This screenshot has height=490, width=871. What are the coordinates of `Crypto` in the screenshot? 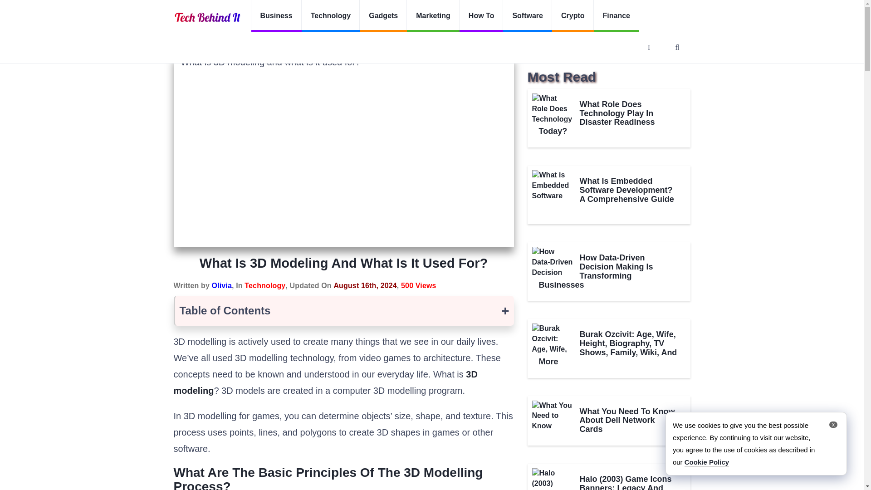 It's located at (573, 16).